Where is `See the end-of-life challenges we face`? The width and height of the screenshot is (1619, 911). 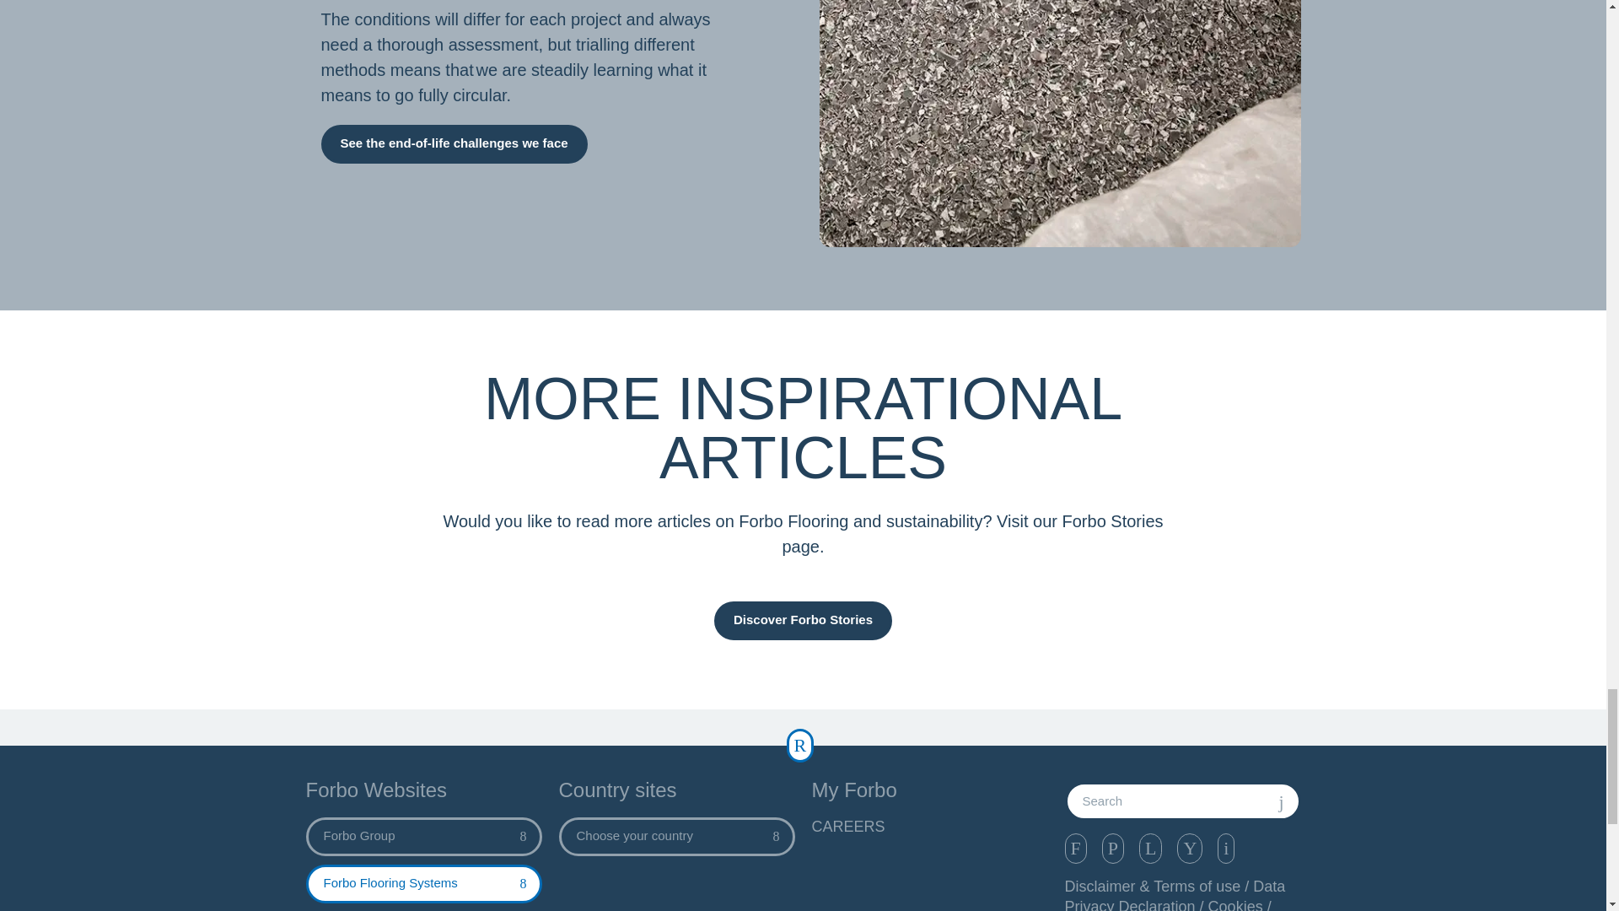 See the end-of-life challenges we face is located at coordinates (454, 143).